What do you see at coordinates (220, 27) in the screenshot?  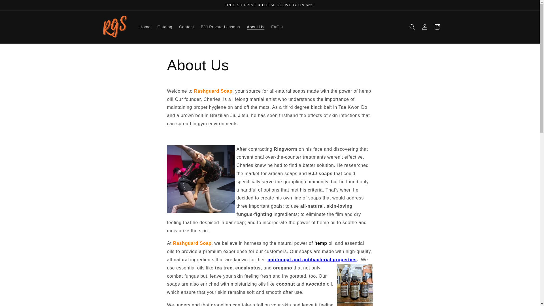 I see `BJJ Private Lessons` at bounding box center [220, 27].